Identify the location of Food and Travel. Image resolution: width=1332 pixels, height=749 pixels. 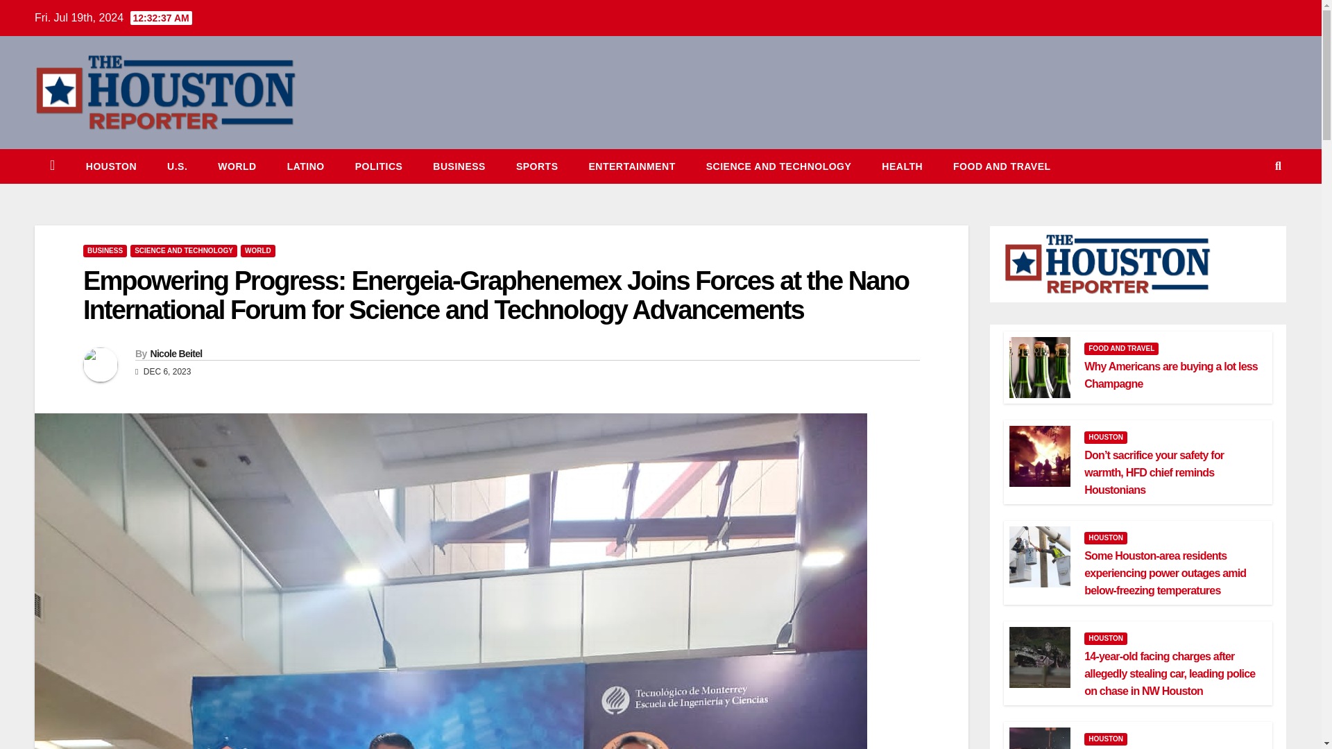
(1002, 166).